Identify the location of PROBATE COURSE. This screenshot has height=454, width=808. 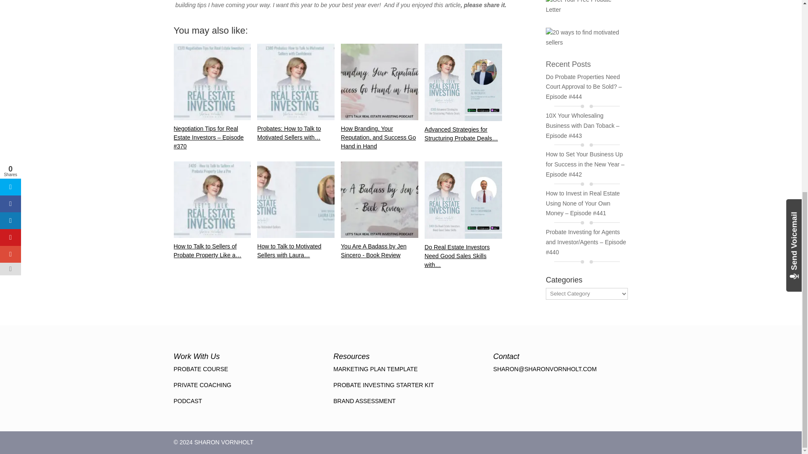
(200, 369).